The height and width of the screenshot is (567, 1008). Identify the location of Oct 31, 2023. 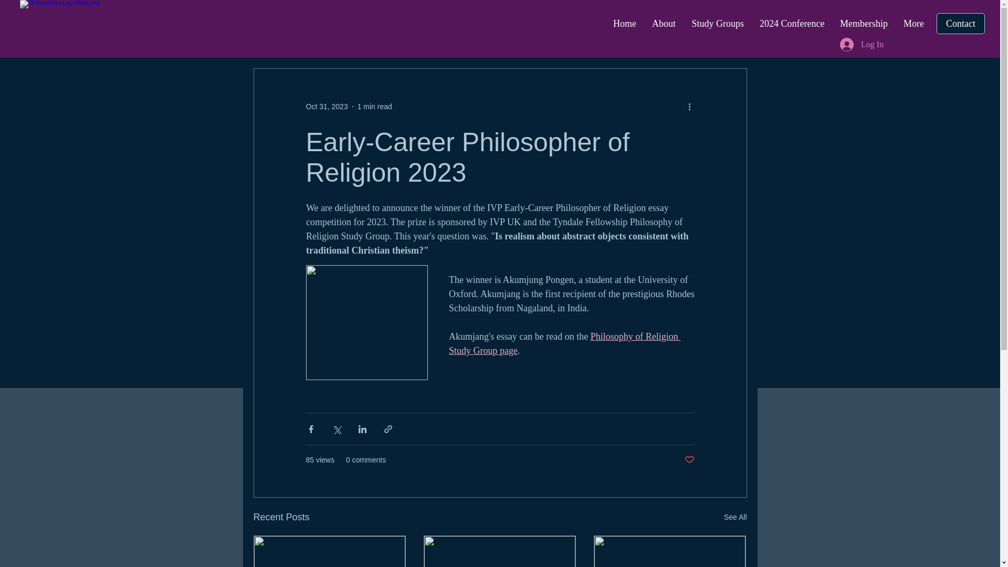
(327, 106).